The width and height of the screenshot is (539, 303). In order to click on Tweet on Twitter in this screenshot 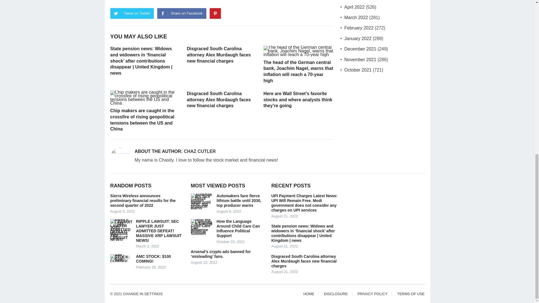, I will do `click(132, 13)`.